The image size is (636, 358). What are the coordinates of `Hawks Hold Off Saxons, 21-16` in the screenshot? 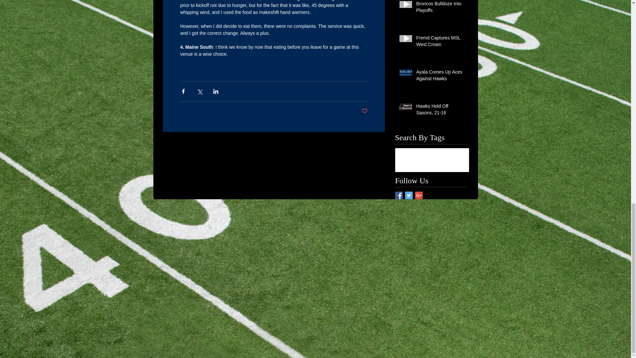 It's located at (440, 111).